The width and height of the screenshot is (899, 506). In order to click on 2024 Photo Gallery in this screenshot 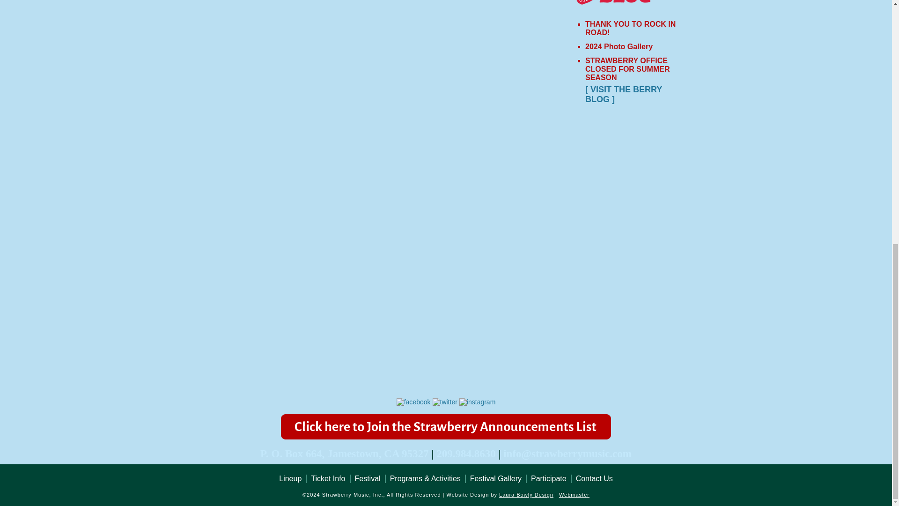, I will do `click(619, 46)`.